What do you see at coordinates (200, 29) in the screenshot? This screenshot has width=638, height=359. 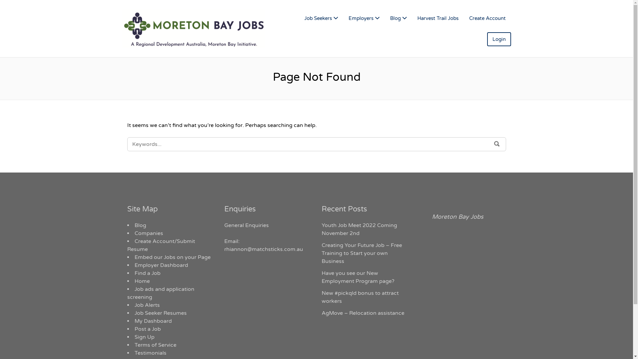 I see `MORETON BAY JOBS` at bounding box center [200, 29].